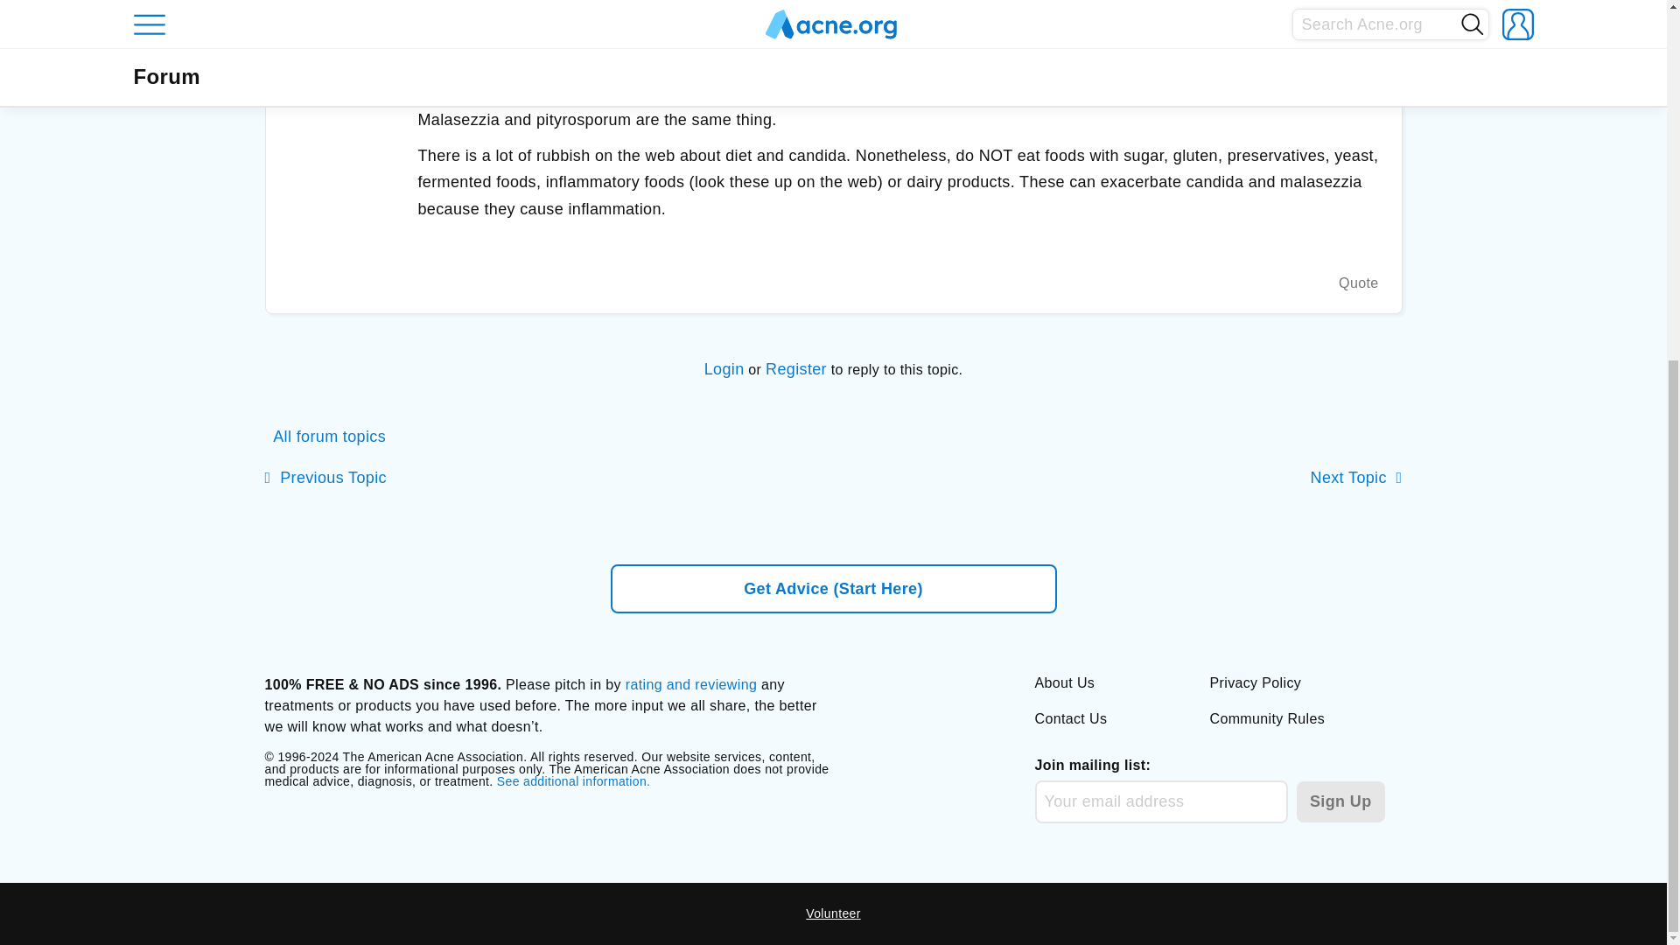  What do you see at coordinates (340, 76) in the screenshot?
I see `Usergroup` at bounding box center [340, 76].